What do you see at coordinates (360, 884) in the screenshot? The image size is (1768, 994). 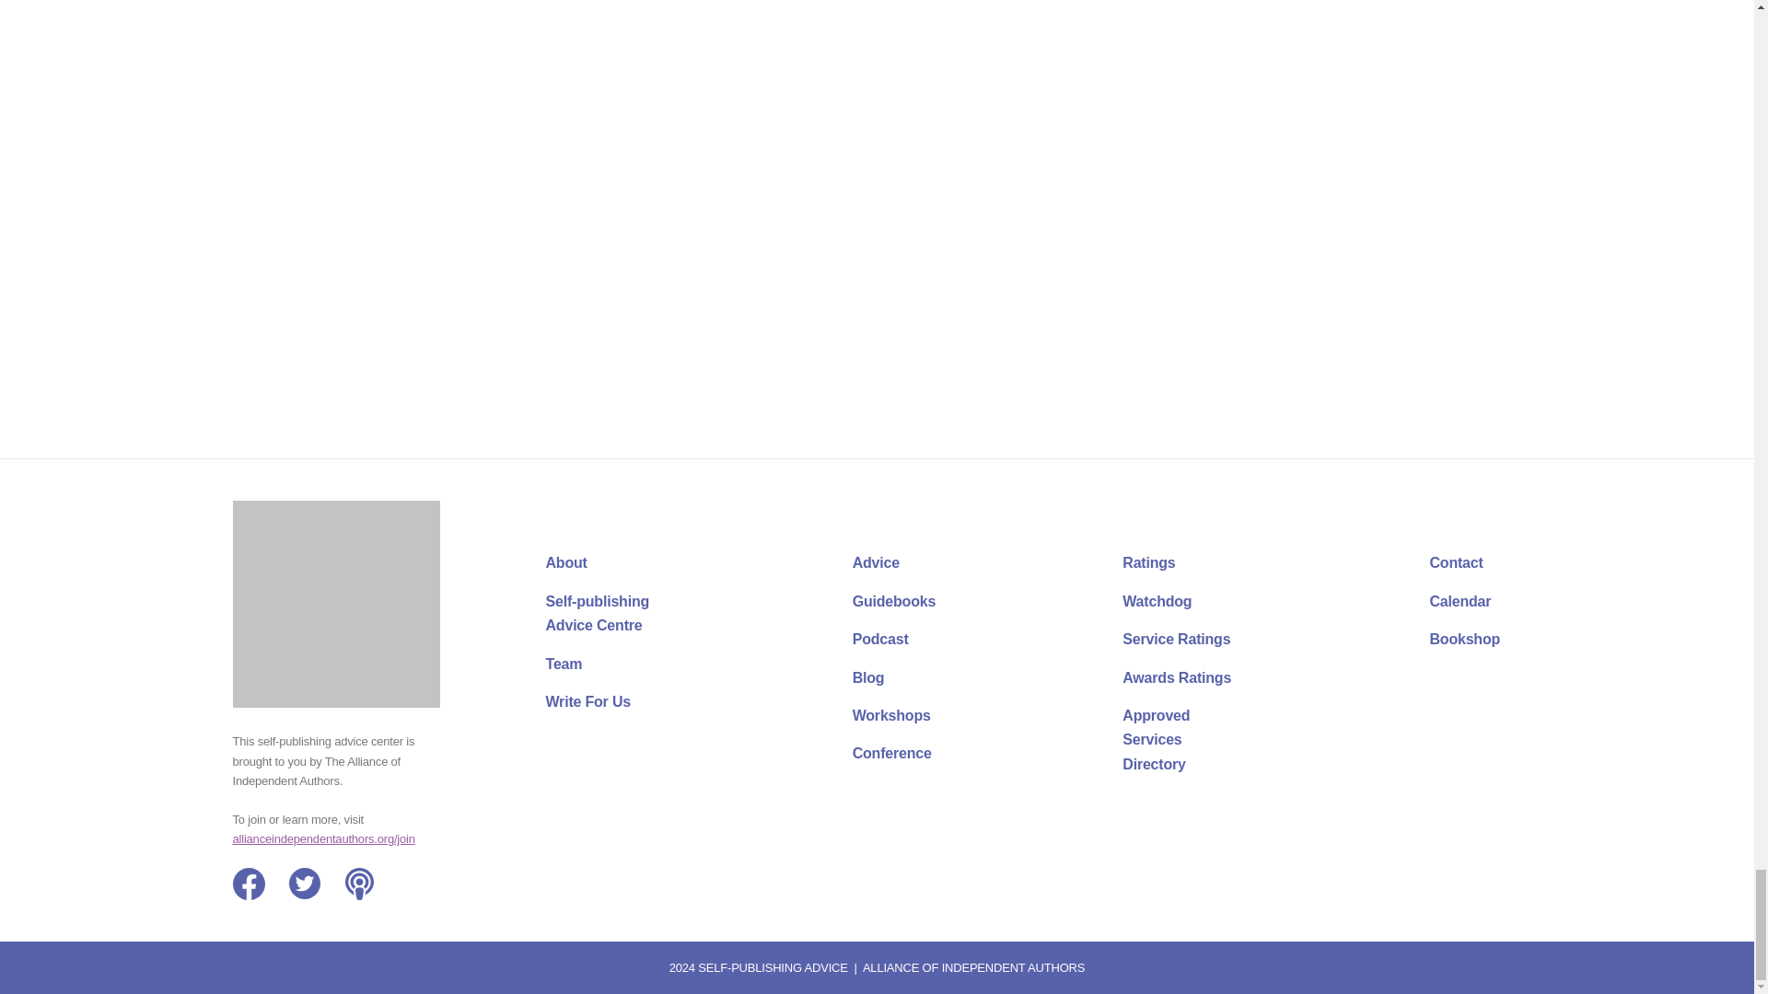 I see `Podcast` at bounding box center [360, 884].